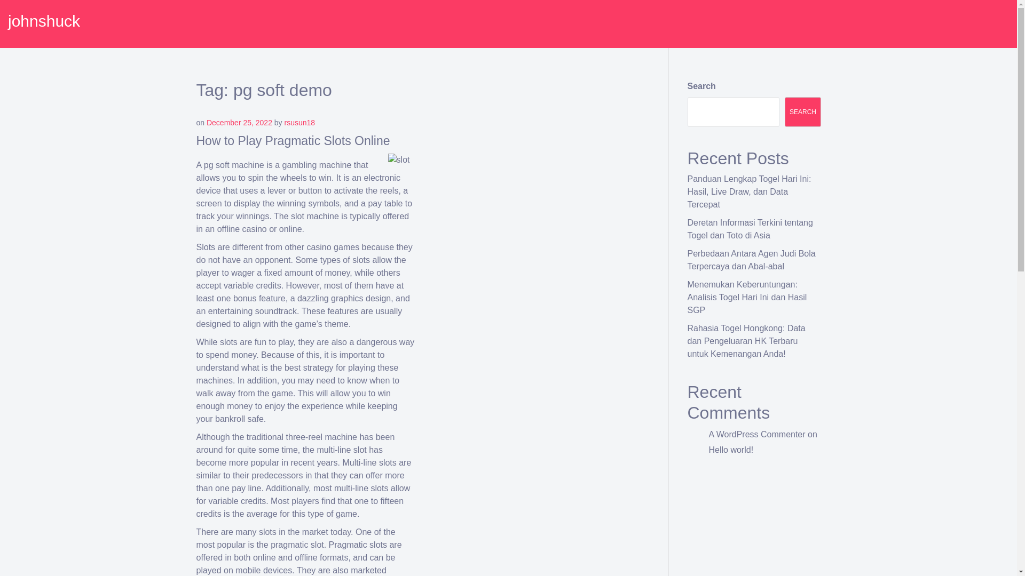 Image resolution: width=1025 pixels, height=576 pixels. Describe the element at coordinates (803, 112) in the screenshot. I see `SEARCH` at that location.